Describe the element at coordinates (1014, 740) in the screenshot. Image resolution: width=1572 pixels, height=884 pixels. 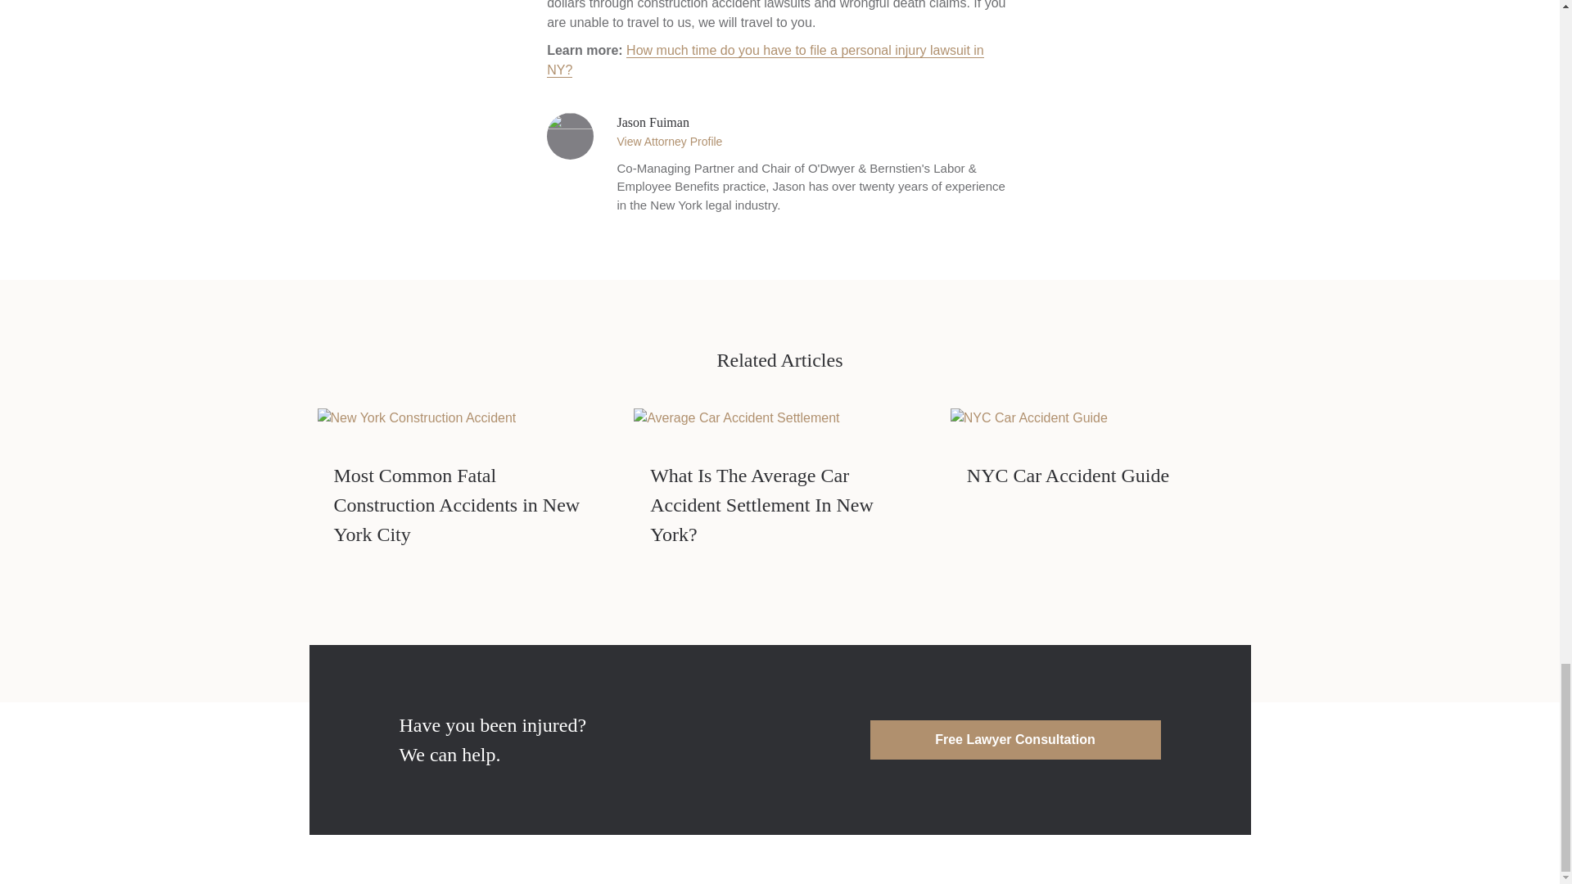
I see `Free Lawyer Consultation` at that location.